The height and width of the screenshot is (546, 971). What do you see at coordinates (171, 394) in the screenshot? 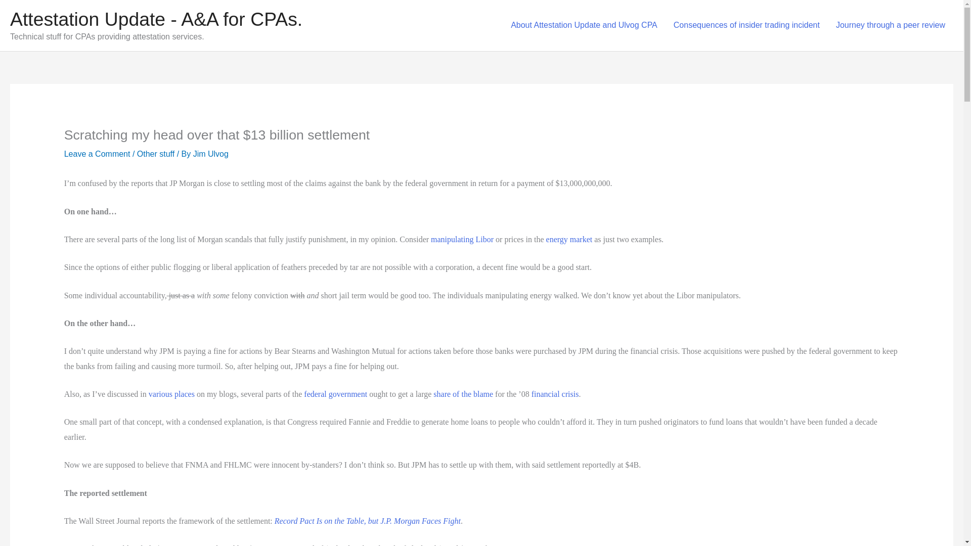
I see `various places` at bounding box center [171, 394].